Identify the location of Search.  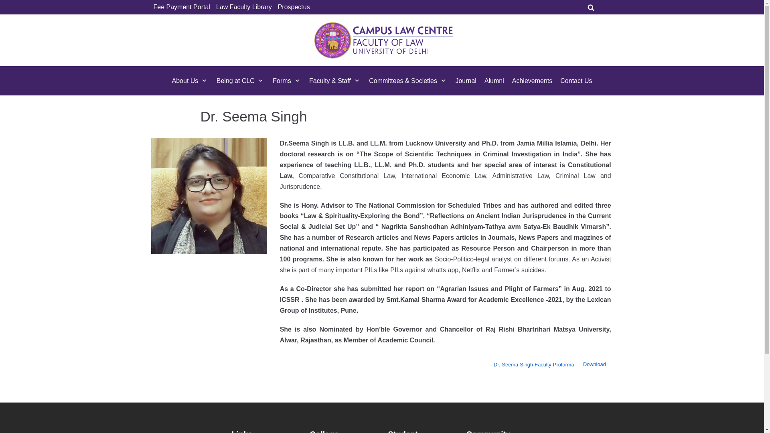
(653, 216).